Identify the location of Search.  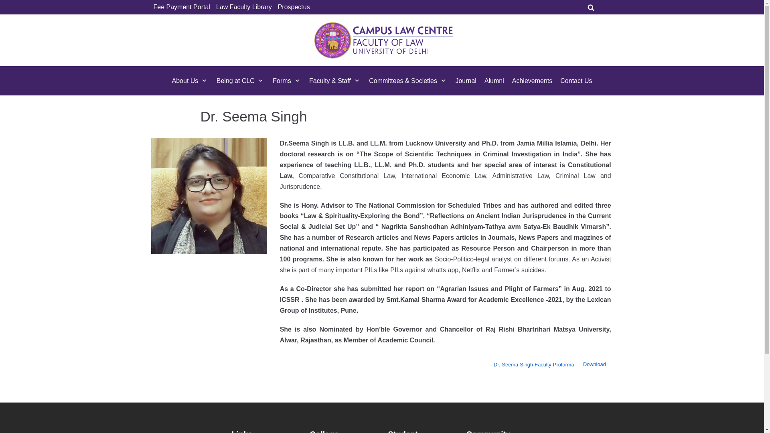
(653, 216).